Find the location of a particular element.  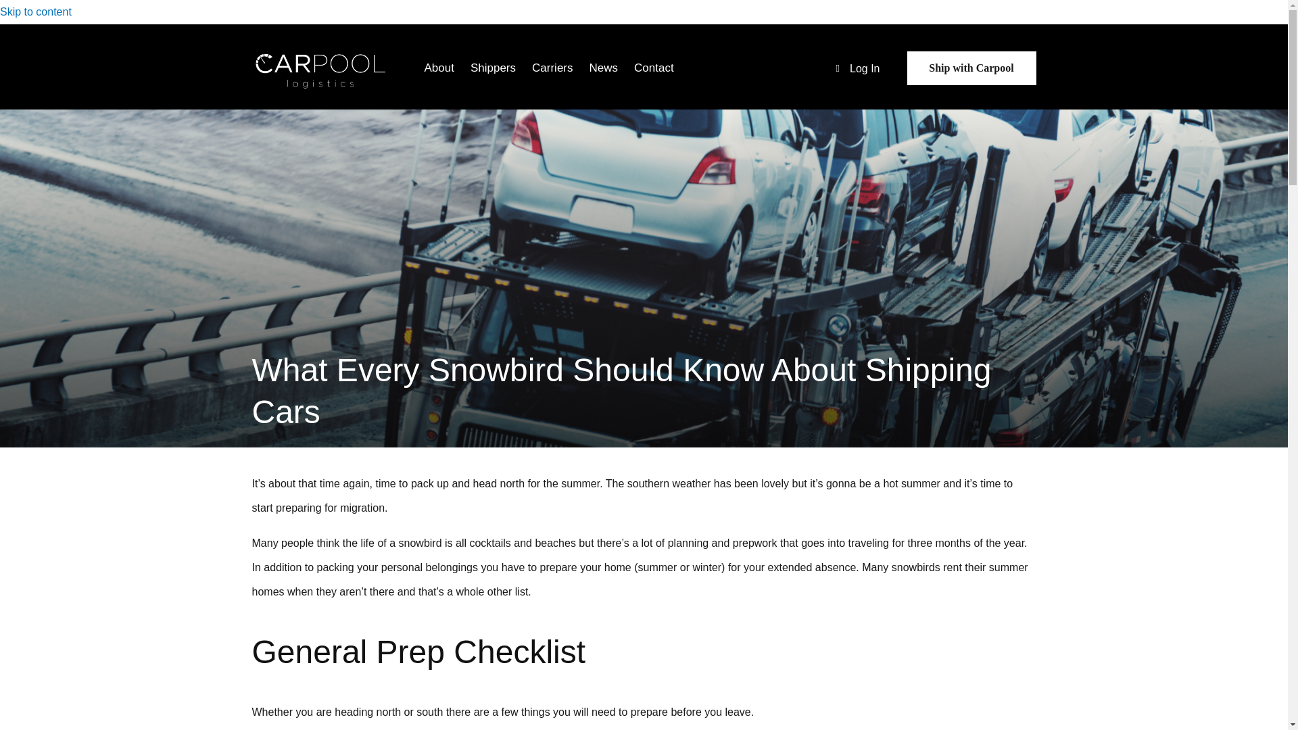

Log In is located at coordinates (865, 69).